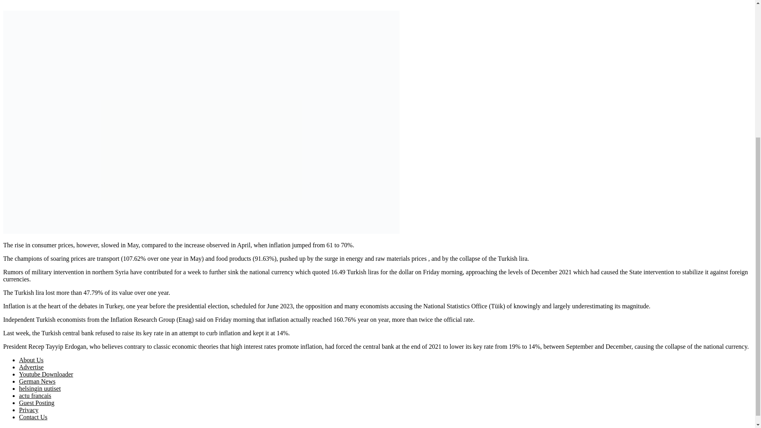 The image size is (761, 428). I want to click on Guest Posting, so click(36, 403).